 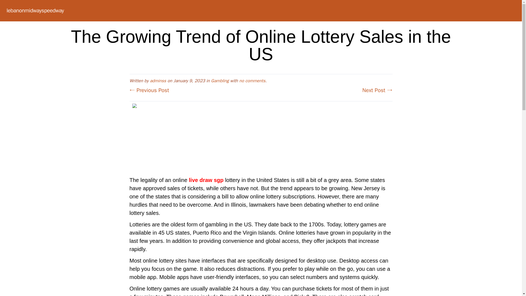 What do you see at coordinates (220, 81) in the screenshot?
I see `Gambling` at bounding box center [220, 81].